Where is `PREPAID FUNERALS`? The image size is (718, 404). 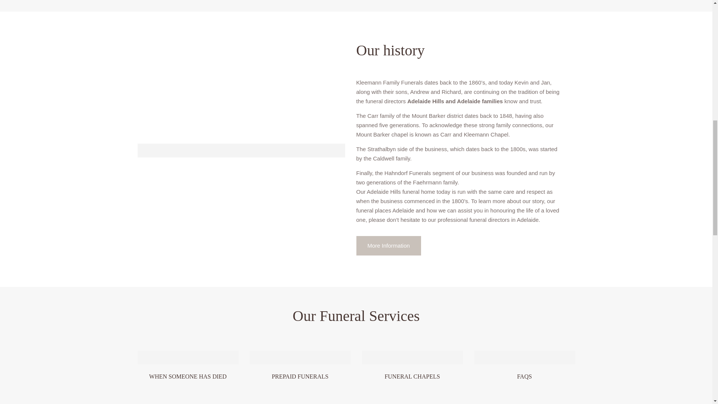
PREPAID FUNERALS is located at coordinates (306, 366).